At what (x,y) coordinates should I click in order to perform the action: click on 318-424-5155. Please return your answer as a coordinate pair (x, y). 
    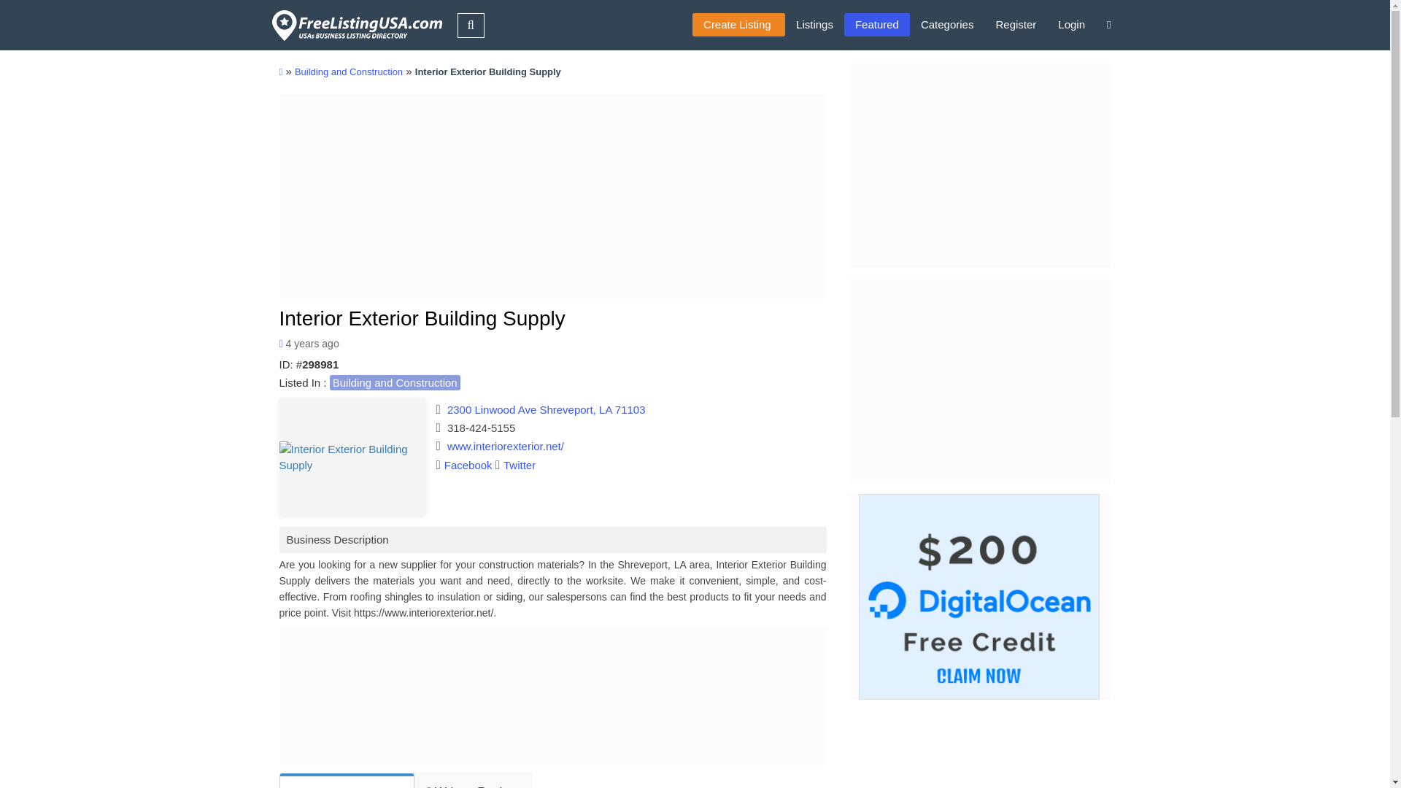
    Looking at the image, I should click on (481, 428).